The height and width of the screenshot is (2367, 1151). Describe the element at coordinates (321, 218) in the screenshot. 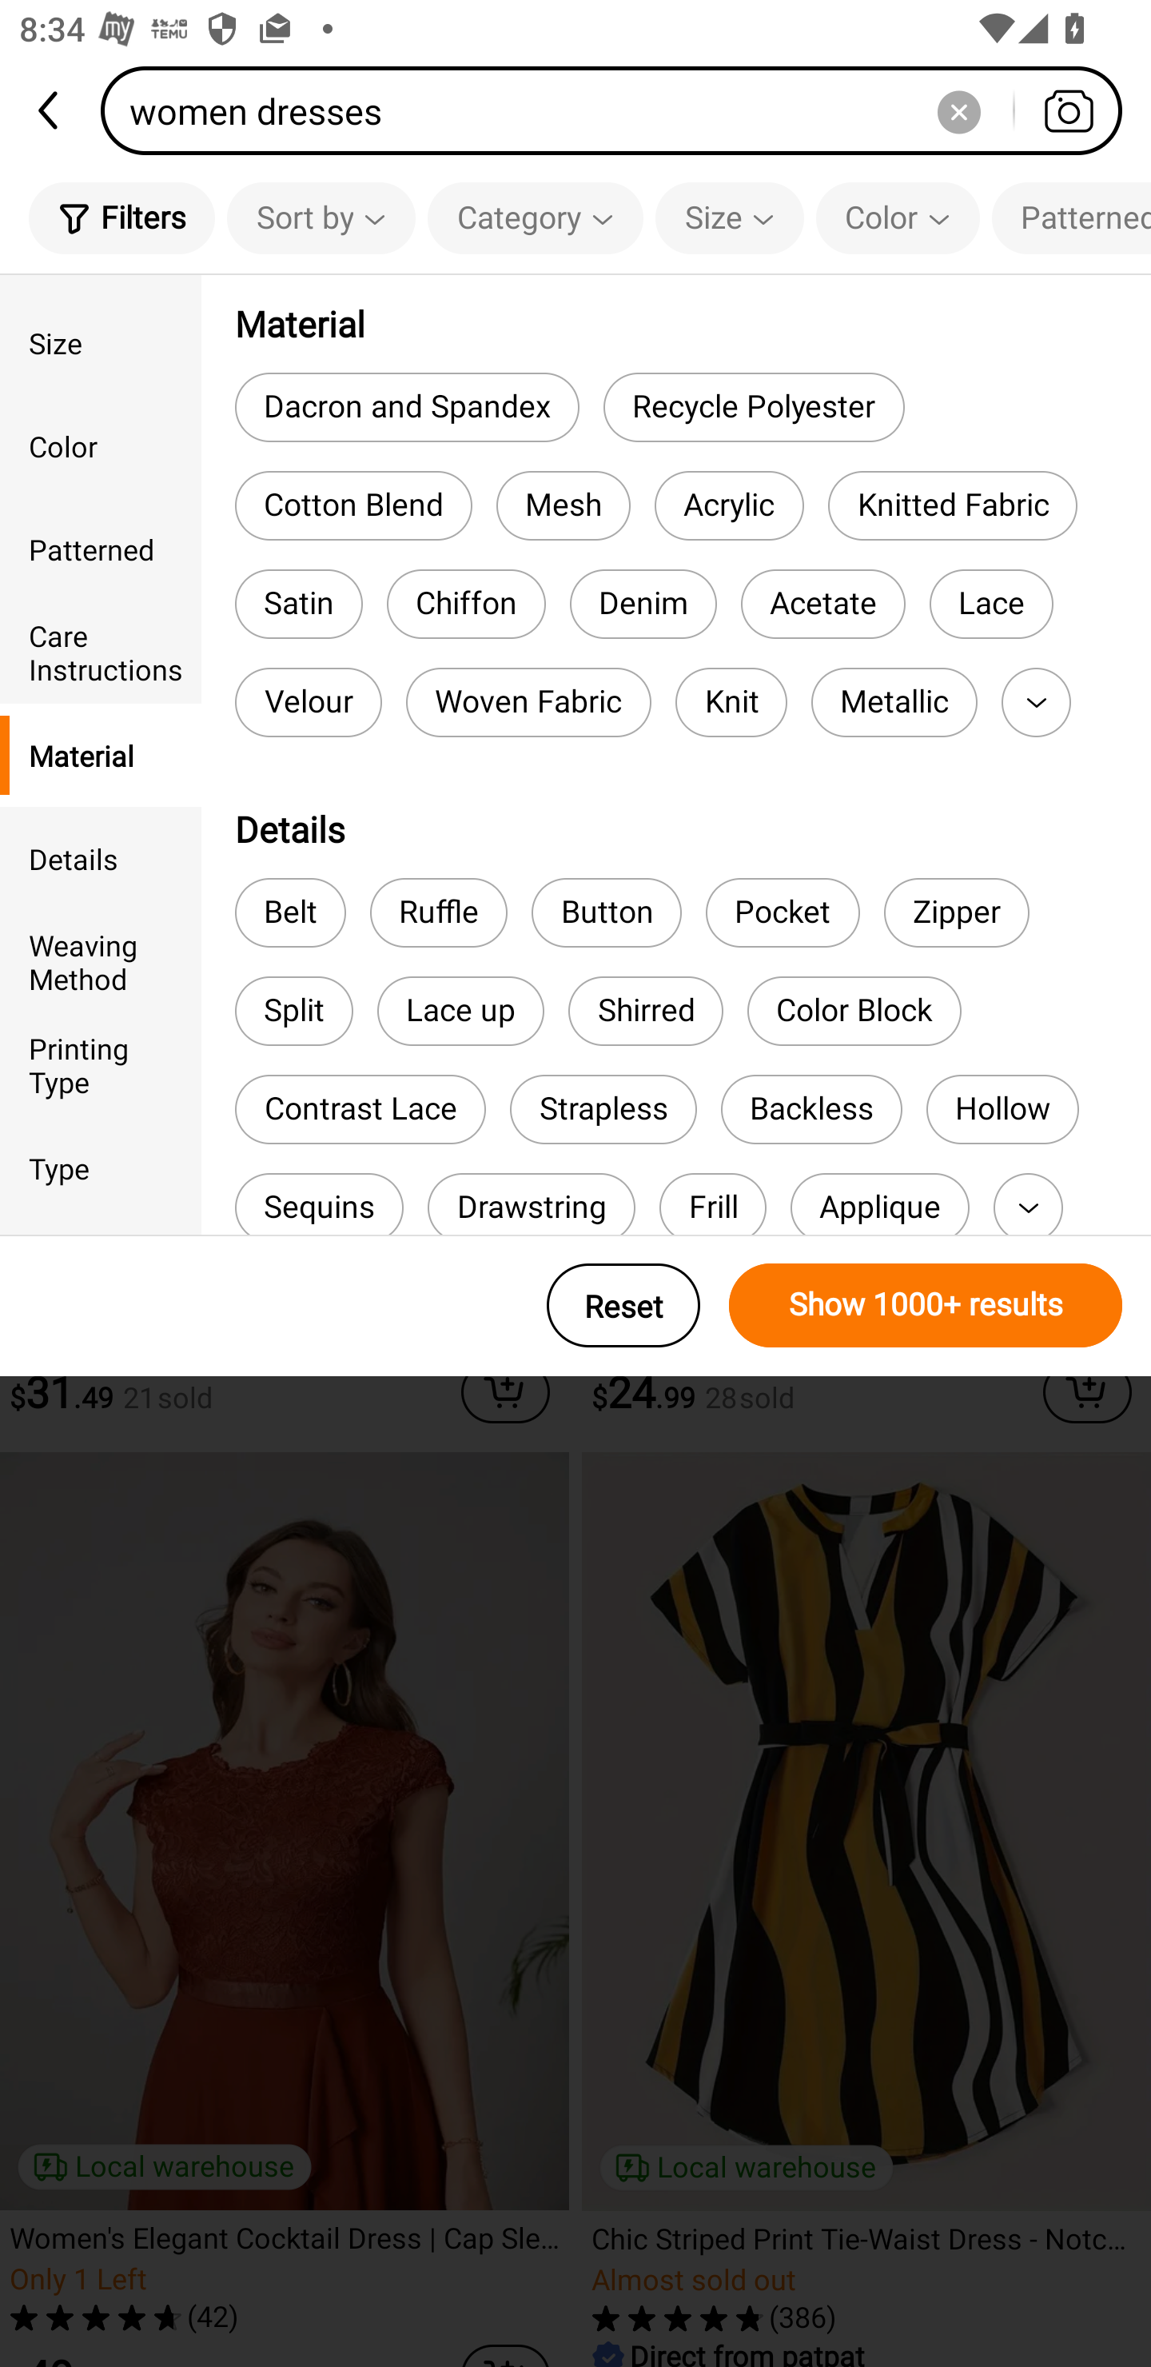

I see `Sort by` at that location.